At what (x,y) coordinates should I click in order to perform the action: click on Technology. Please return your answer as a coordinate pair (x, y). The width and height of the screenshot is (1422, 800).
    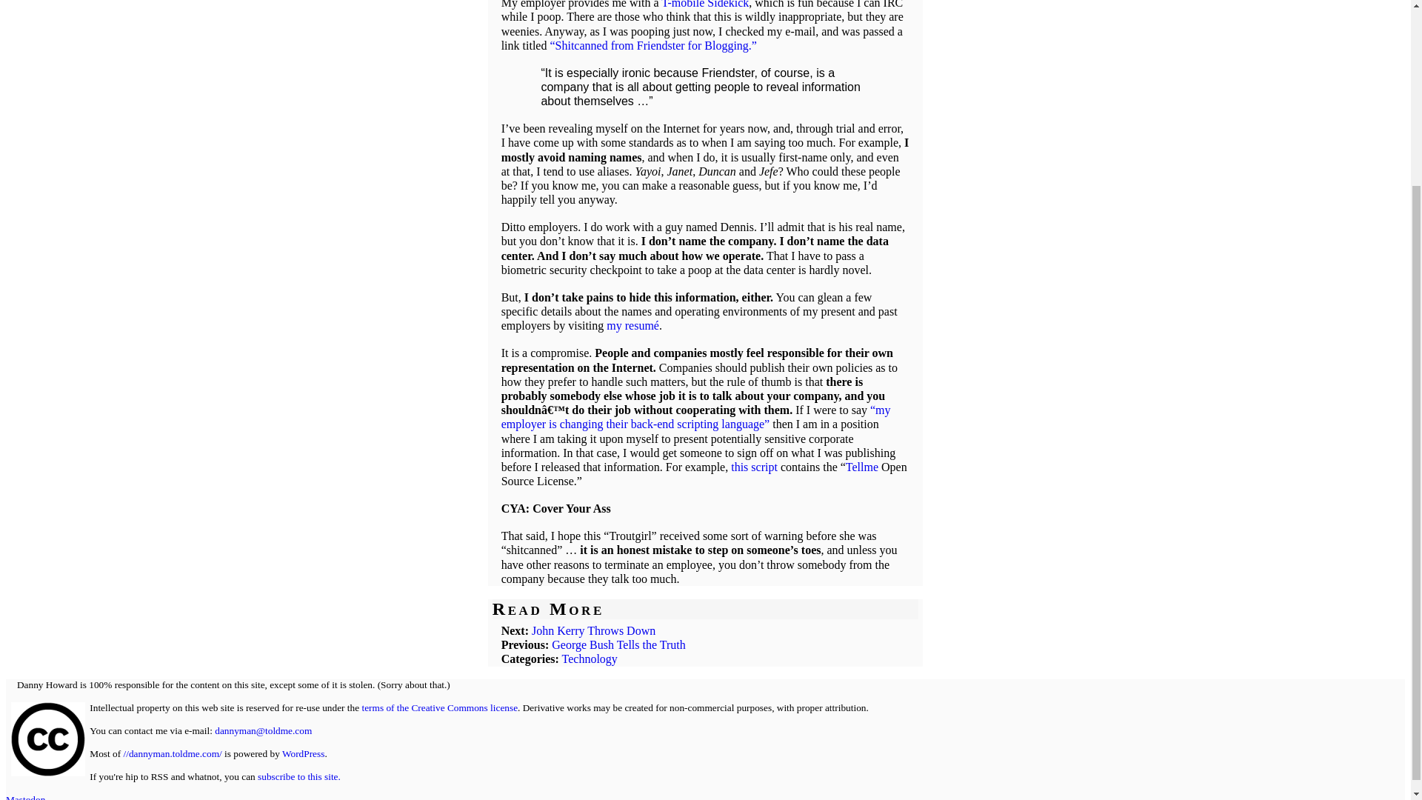
    Looking at the image, I should click on (590, 659).